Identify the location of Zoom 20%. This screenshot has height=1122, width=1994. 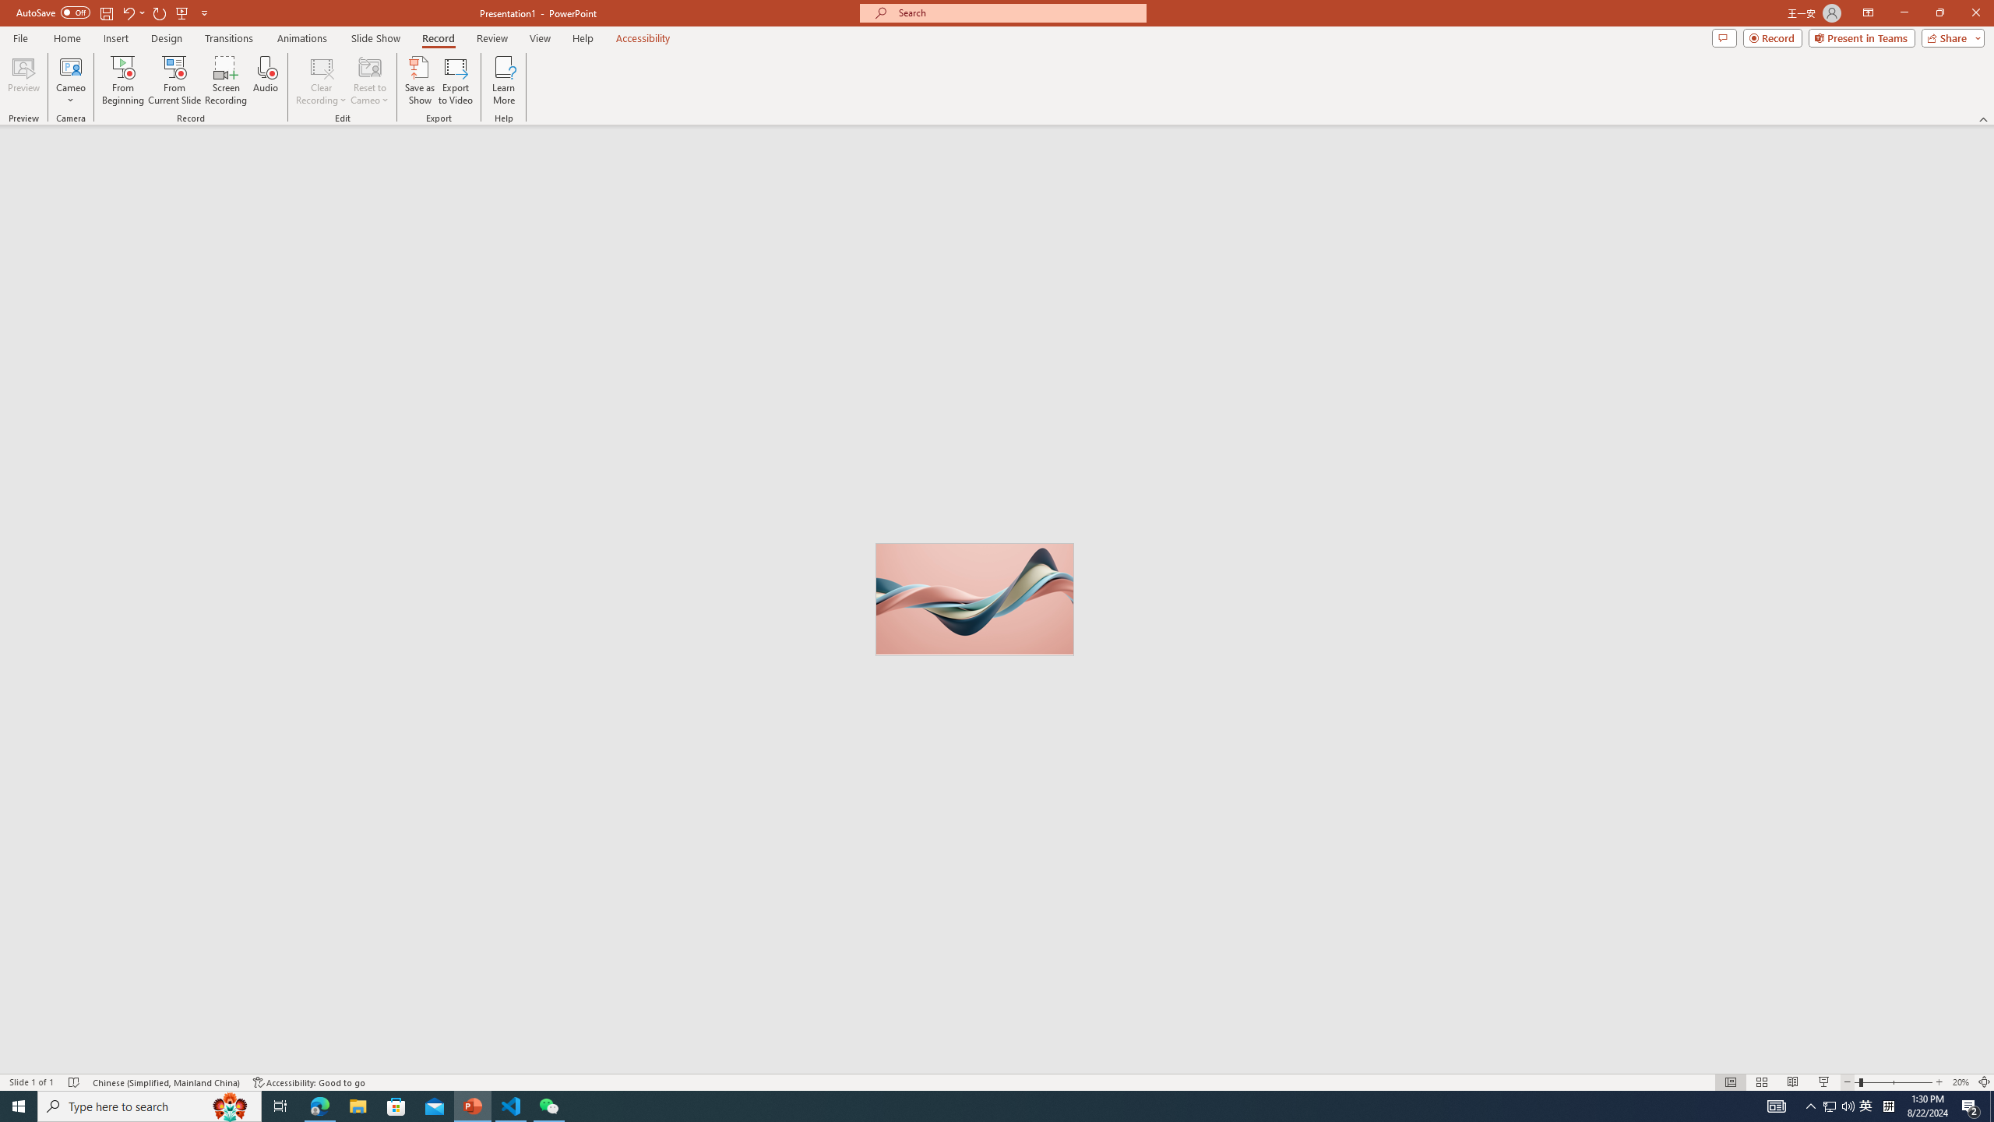
(1961, 1082).